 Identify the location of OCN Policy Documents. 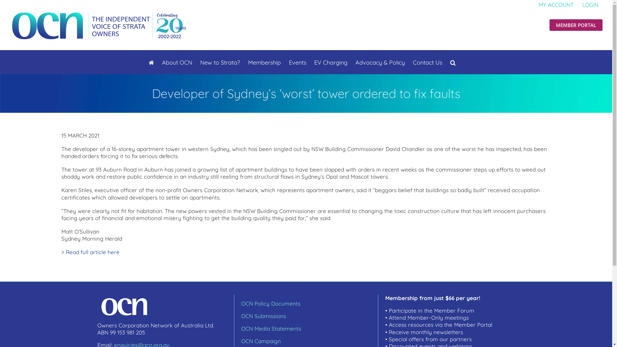
(271, 303).